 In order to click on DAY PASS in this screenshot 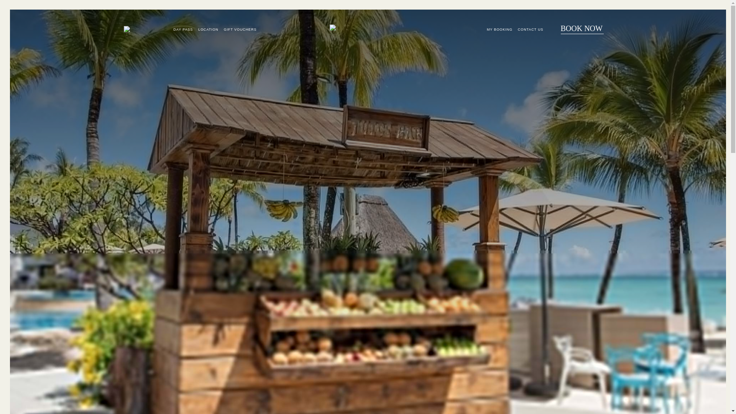, I will do `click(183, 30)`.